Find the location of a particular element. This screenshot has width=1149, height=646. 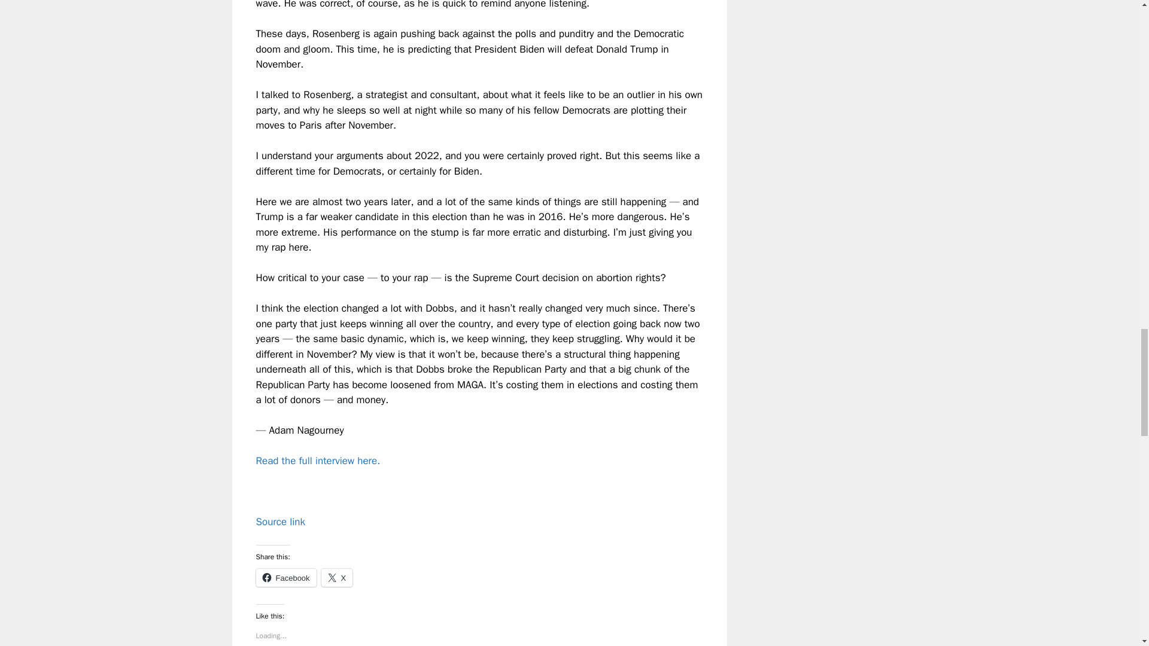

Facebook is located at coordinates (286, 578).